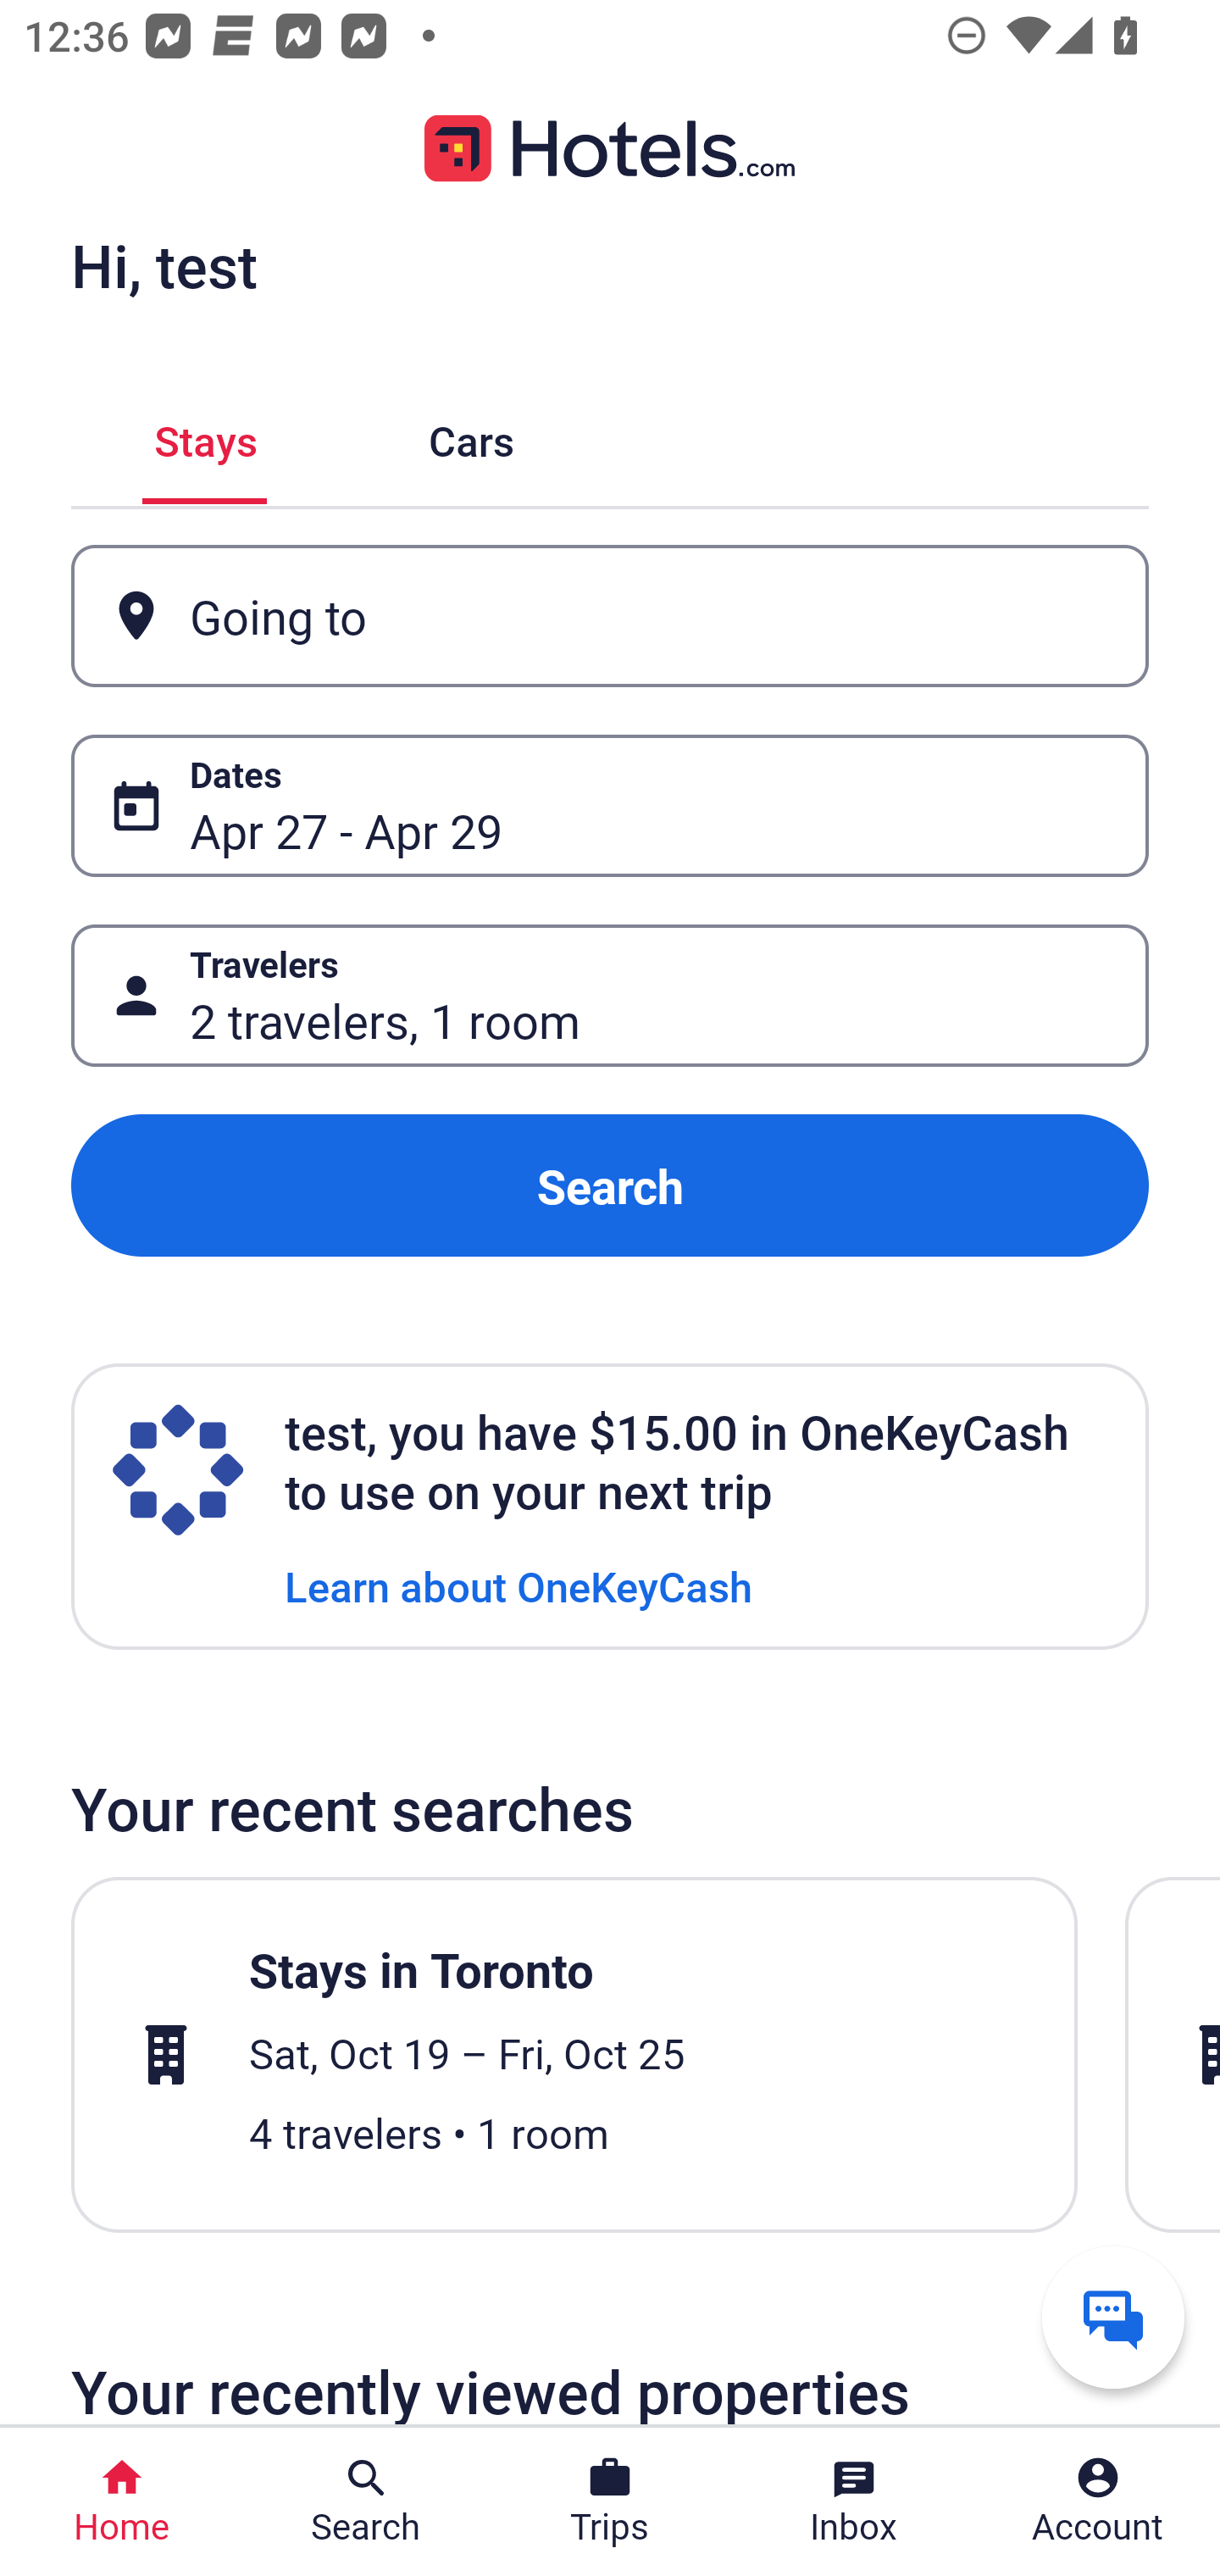  What do you see at coordinates (518, 1585) in the screenshot?
I see `Learn about OneKeyCash Learn about OneKeyCash Link` at bounding box center [518, 1585].